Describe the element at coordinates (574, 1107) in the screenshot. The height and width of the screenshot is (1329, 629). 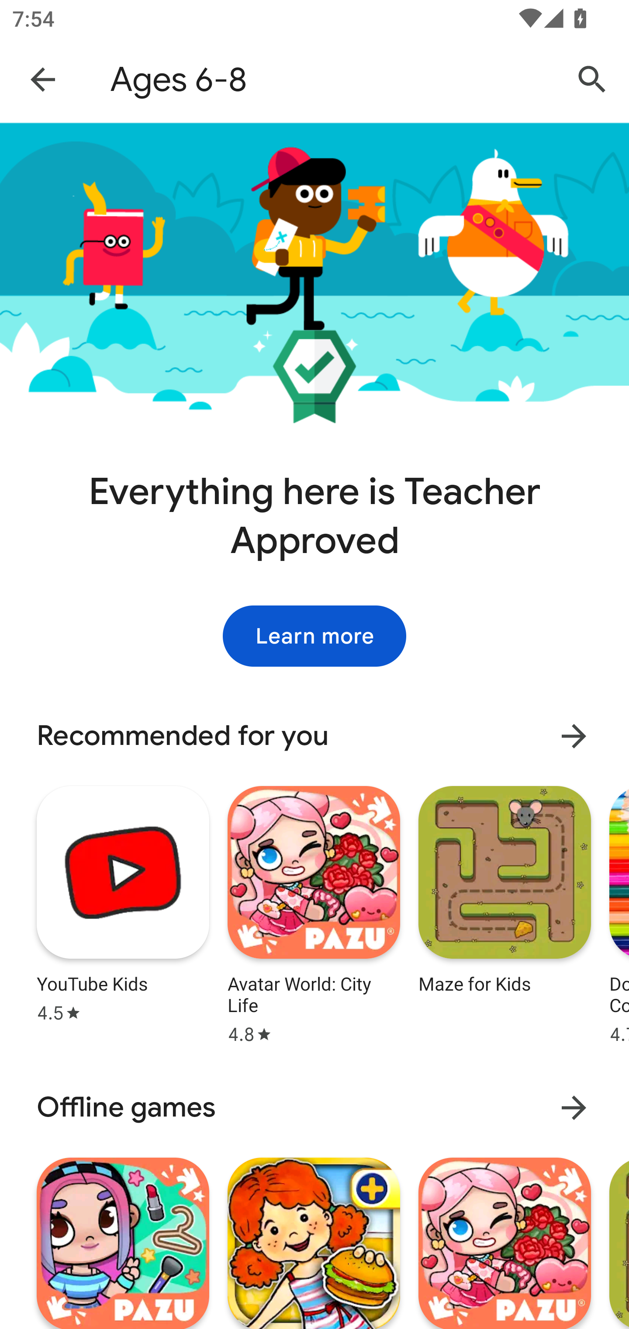
I see `More results for Offline games` at that location.